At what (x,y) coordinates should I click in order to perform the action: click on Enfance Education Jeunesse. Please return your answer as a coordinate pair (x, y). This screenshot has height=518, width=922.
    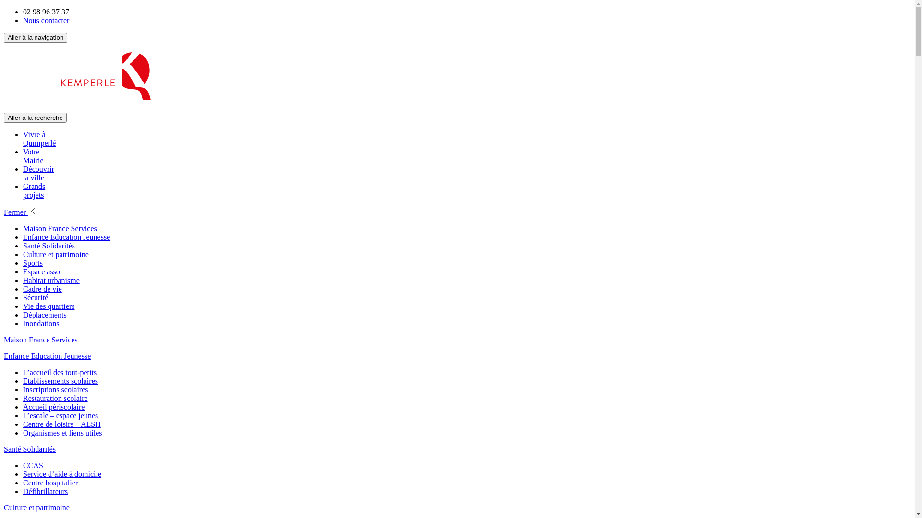
    Looking at the image, I should click on (47, 356).